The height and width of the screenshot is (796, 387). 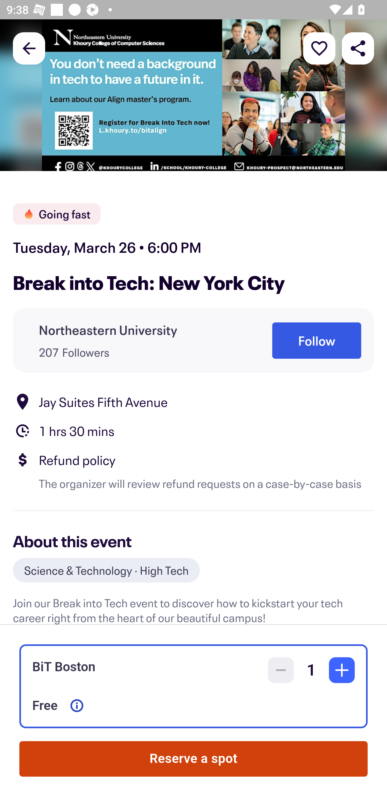 I want to click on Location Jay Suites Fifth Avenue, so click(x=193, y=401).